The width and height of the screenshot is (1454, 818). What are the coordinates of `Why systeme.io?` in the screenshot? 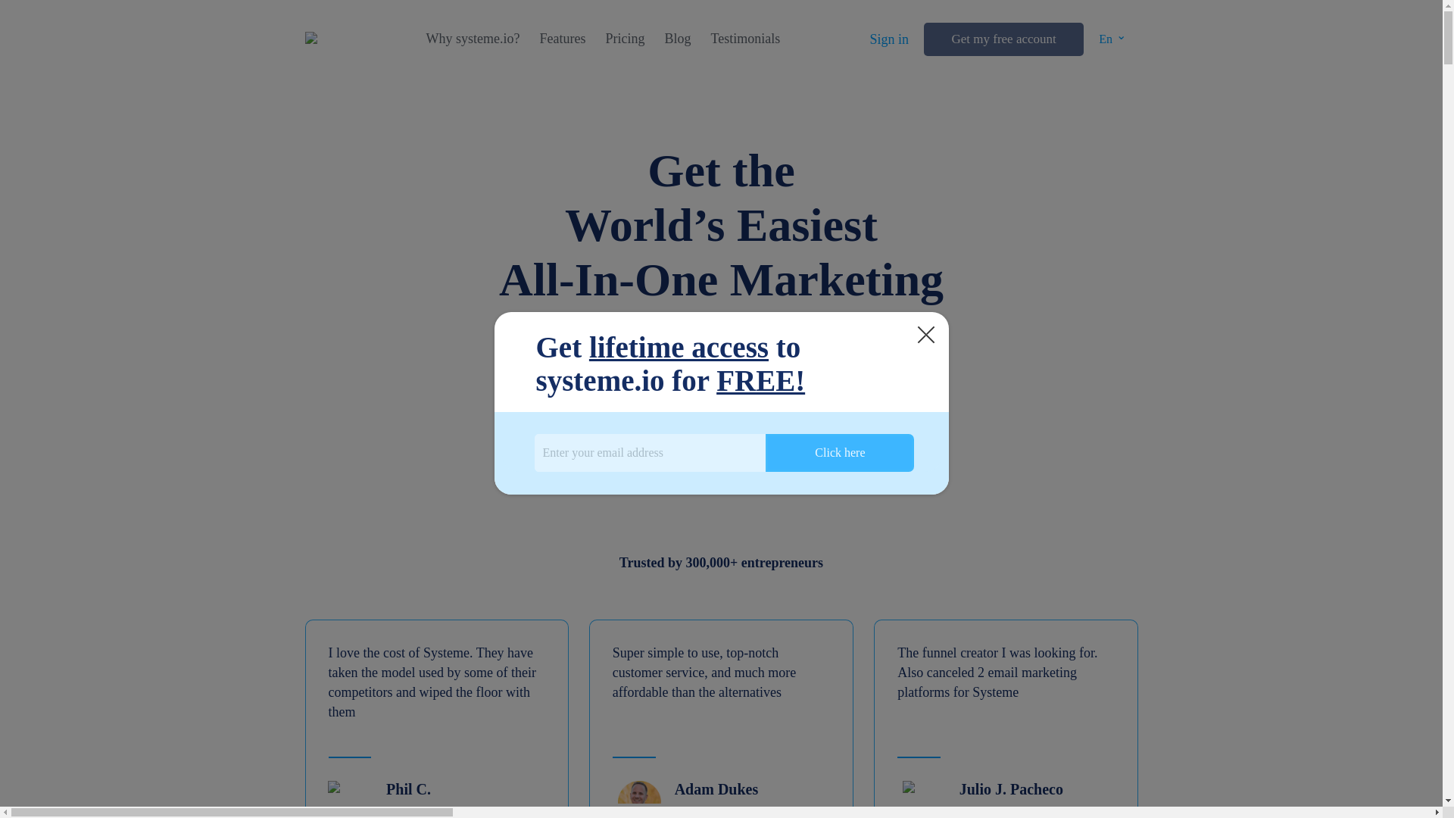 It's located at (473, 39).